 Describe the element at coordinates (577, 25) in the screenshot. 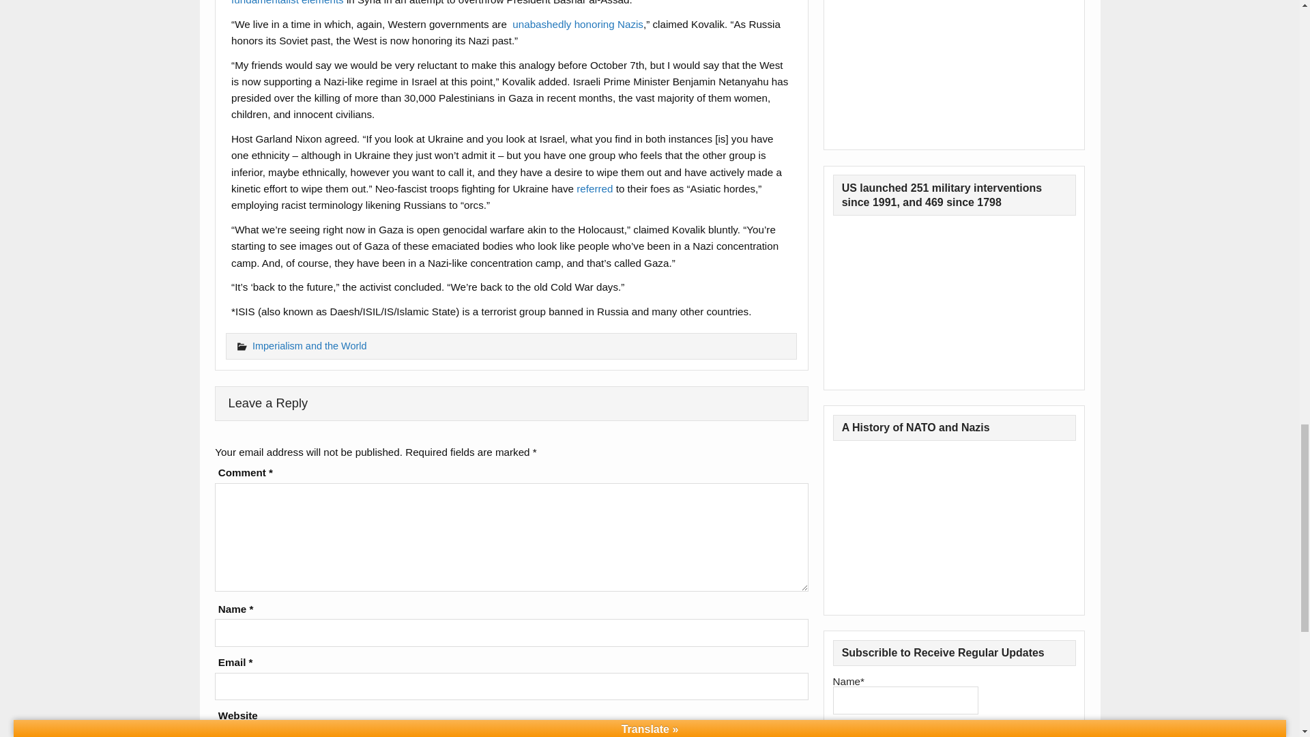

I see `unabashedly honoring Nazis` at that location.